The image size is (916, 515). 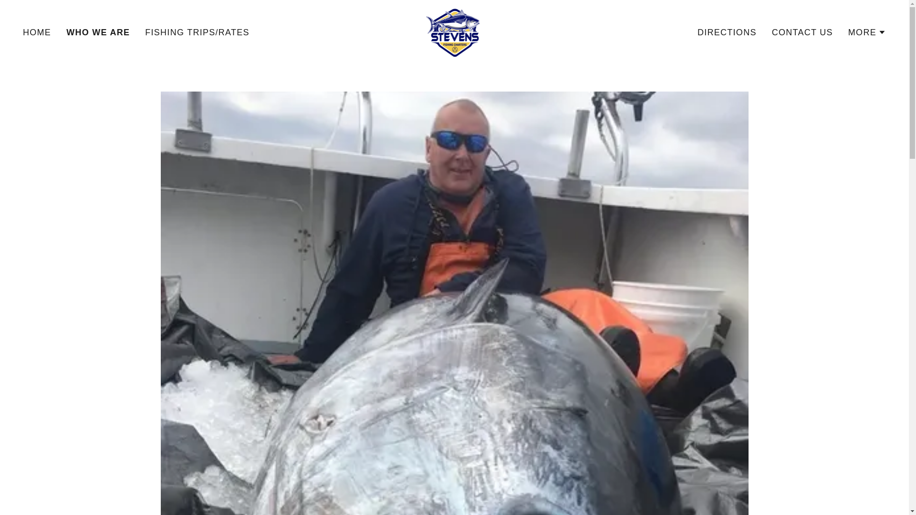 I want to click on Stevens Fishing, so click(x=454, y=31).